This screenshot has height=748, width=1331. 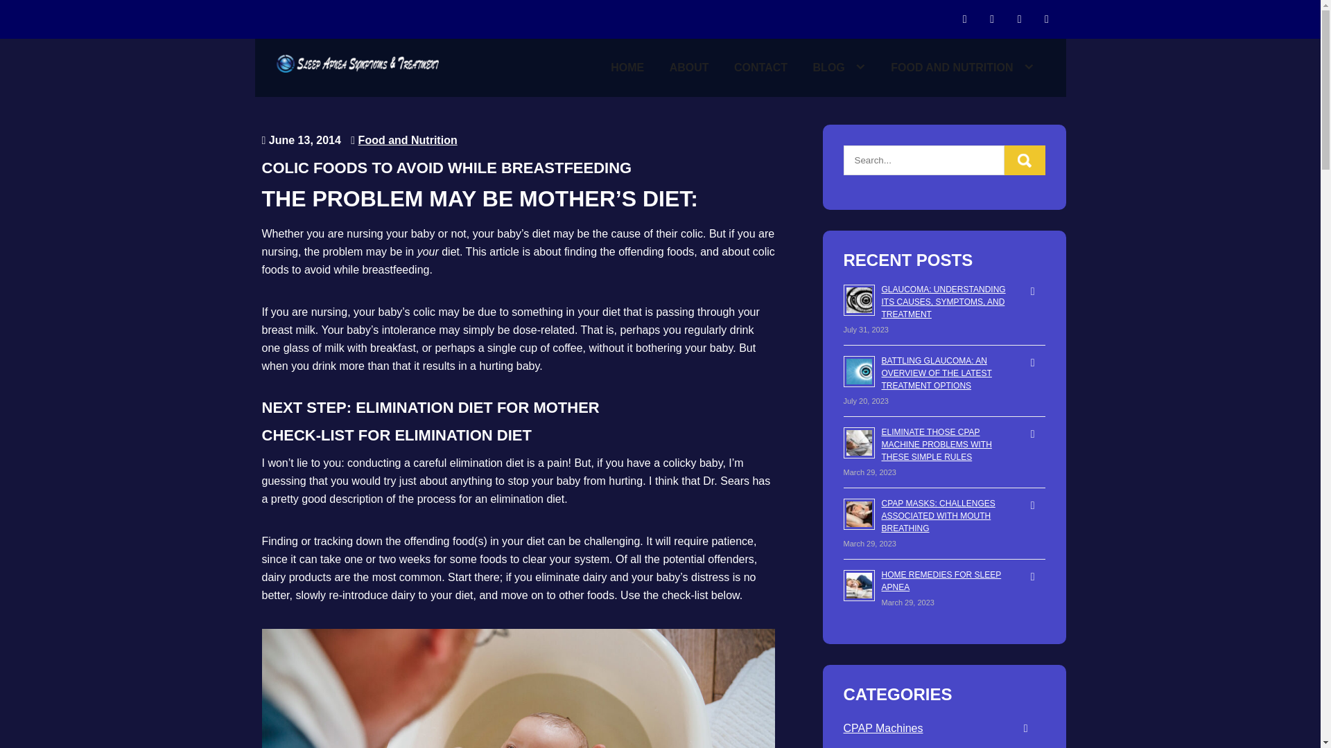 I want to click on HOME, so click(x=627, y=68).